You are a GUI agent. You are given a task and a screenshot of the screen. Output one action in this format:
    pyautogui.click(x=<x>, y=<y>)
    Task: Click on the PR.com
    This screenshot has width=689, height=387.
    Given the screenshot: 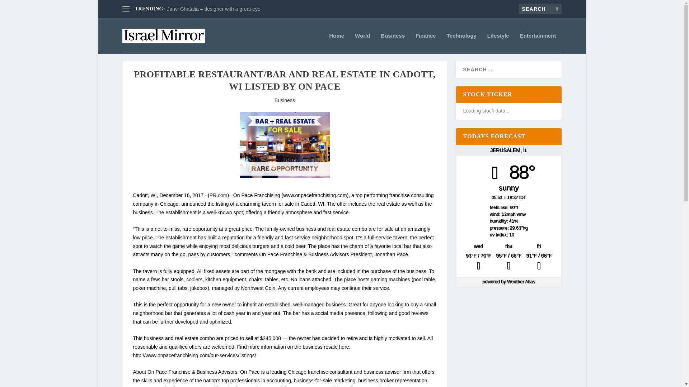 What is the action you would take?
    pyautogui.click(x=218, y=195)
    